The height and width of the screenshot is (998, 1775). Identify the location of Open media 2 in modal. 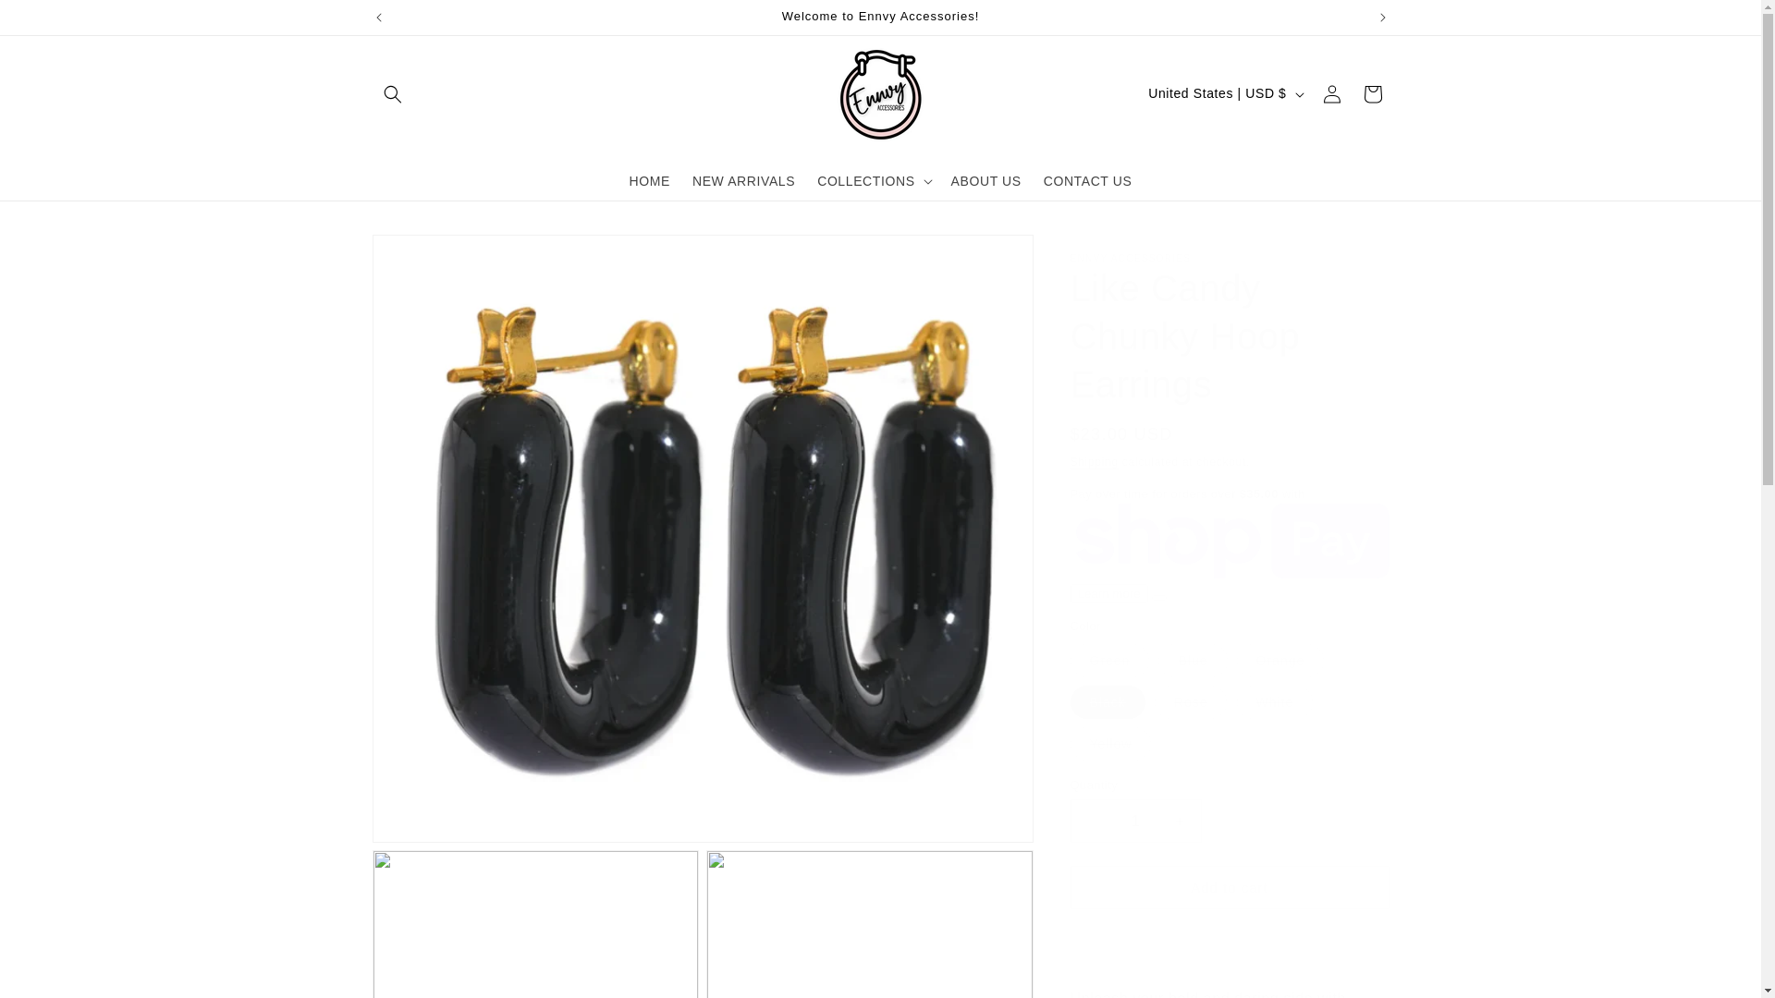
(534, 924).